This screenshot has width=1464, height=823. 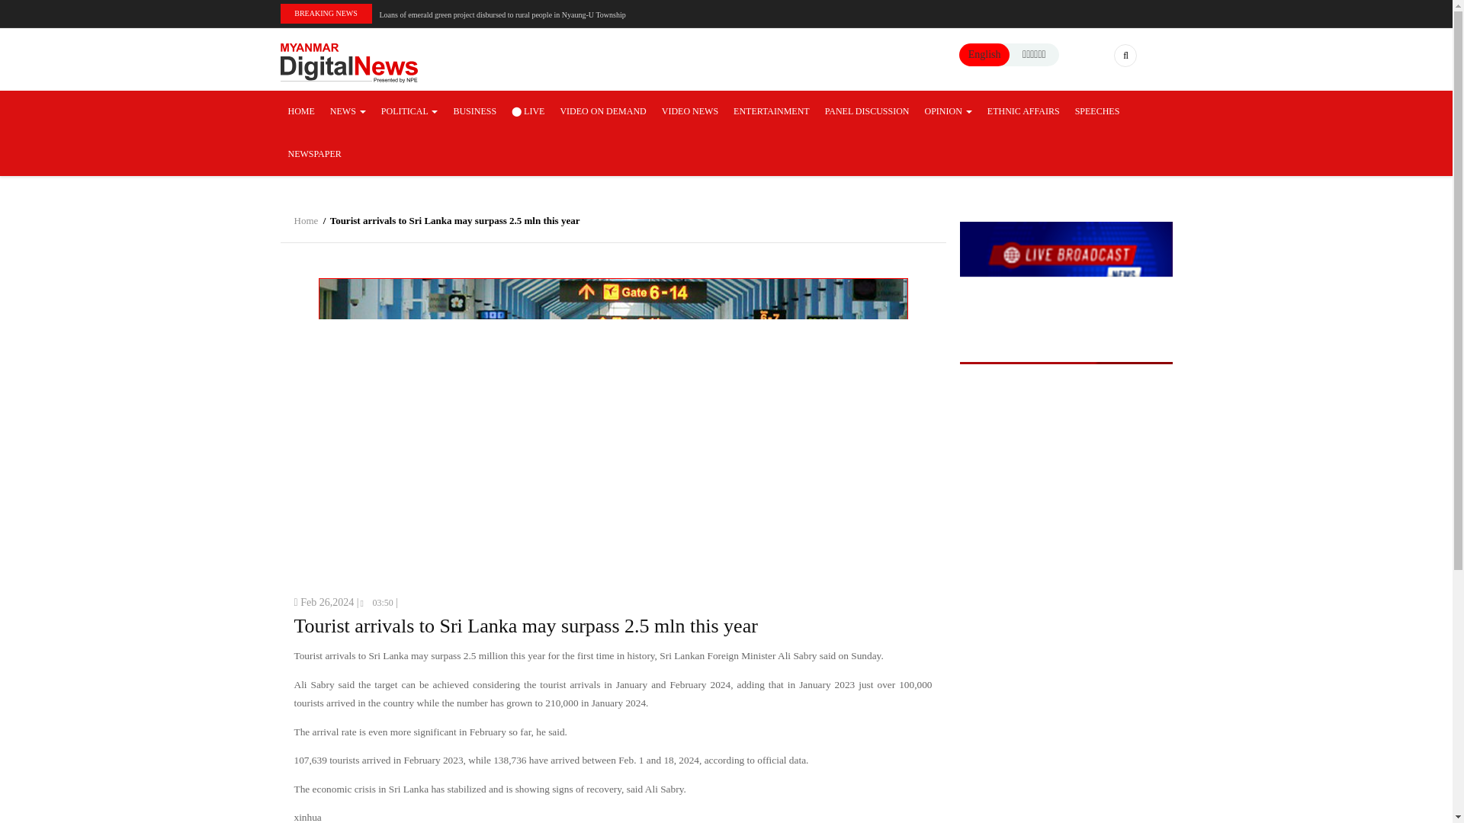 What do you see at coordinates (409, 111) in the screenshot?
I see `POLITICAL` at bounding box center [409, 111].